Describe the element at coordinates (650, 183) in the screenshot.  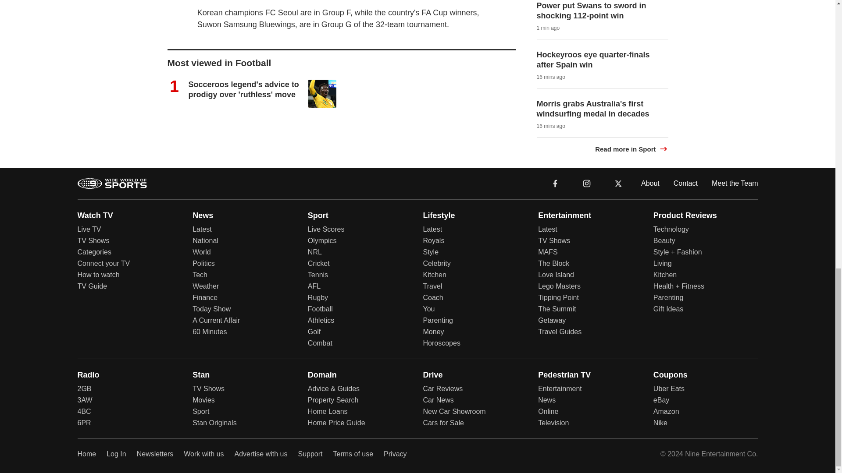
I see `About` at that location.